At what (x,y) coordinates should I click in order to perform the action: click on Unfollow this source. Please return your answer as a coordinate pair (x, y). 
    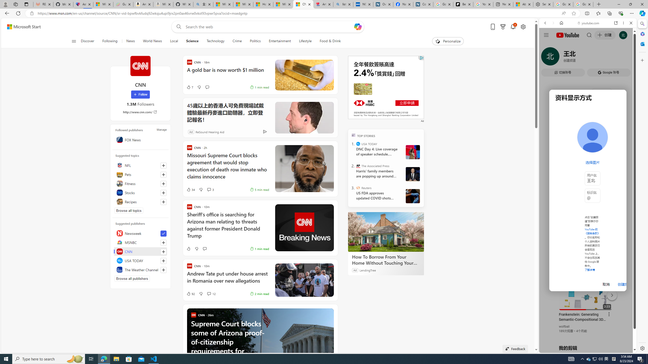
    Looking at the image, I should click on (164, 234).